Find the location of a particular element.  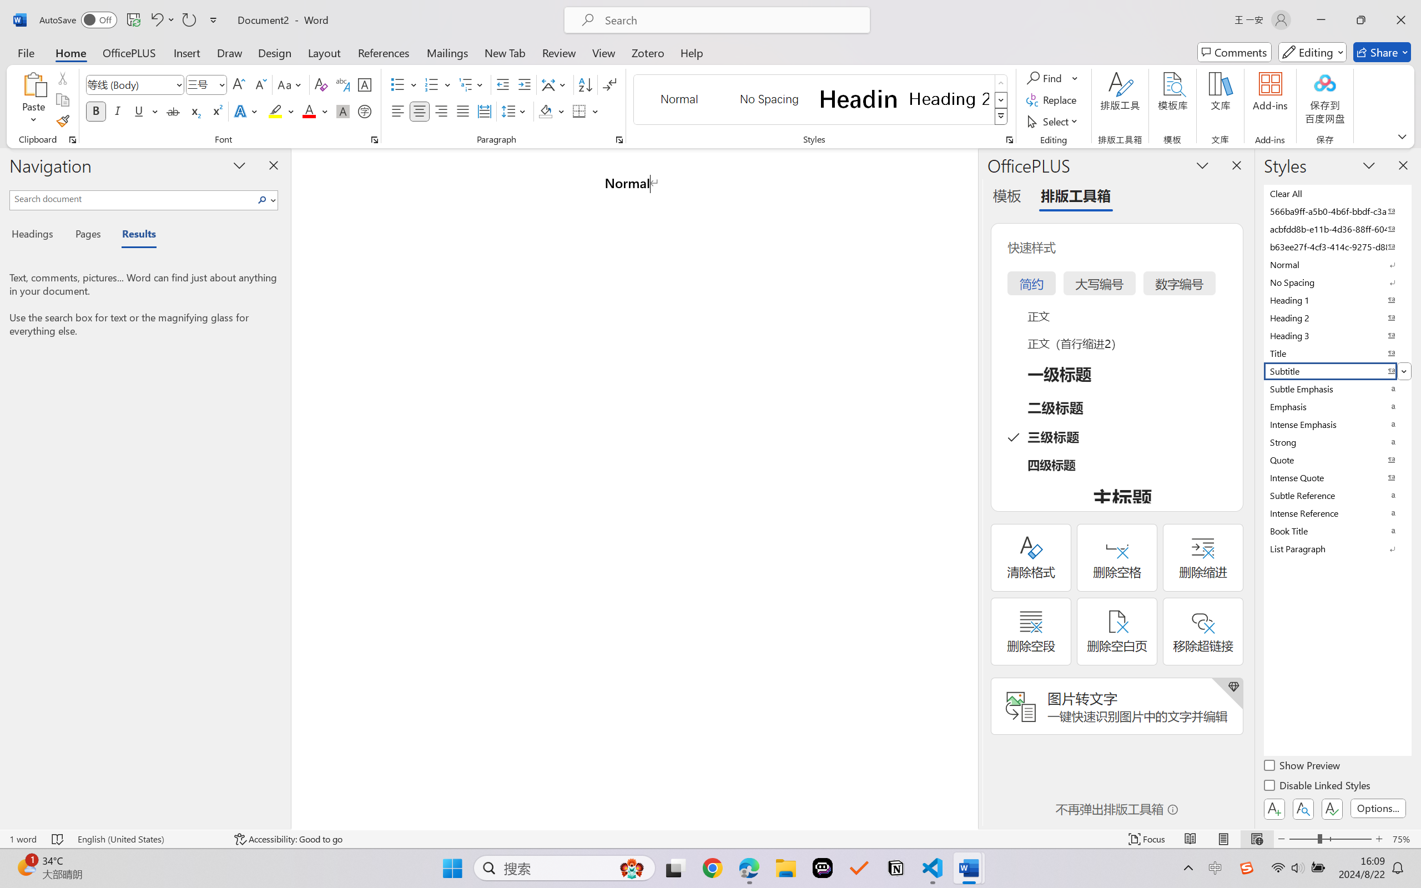

Zoom In is located at coordinates (1379, 839).